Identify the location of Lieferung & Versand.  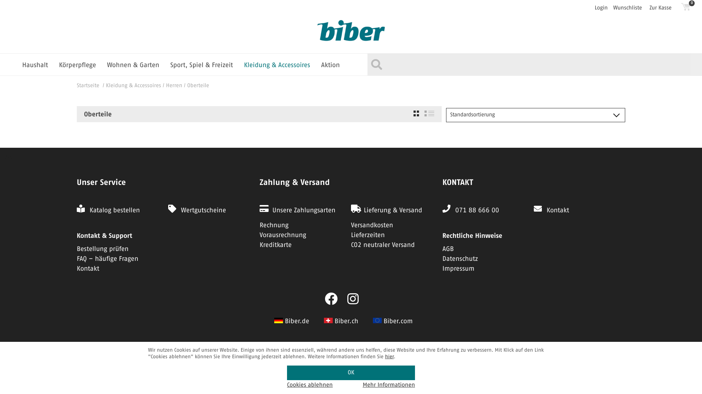
(393, 210).